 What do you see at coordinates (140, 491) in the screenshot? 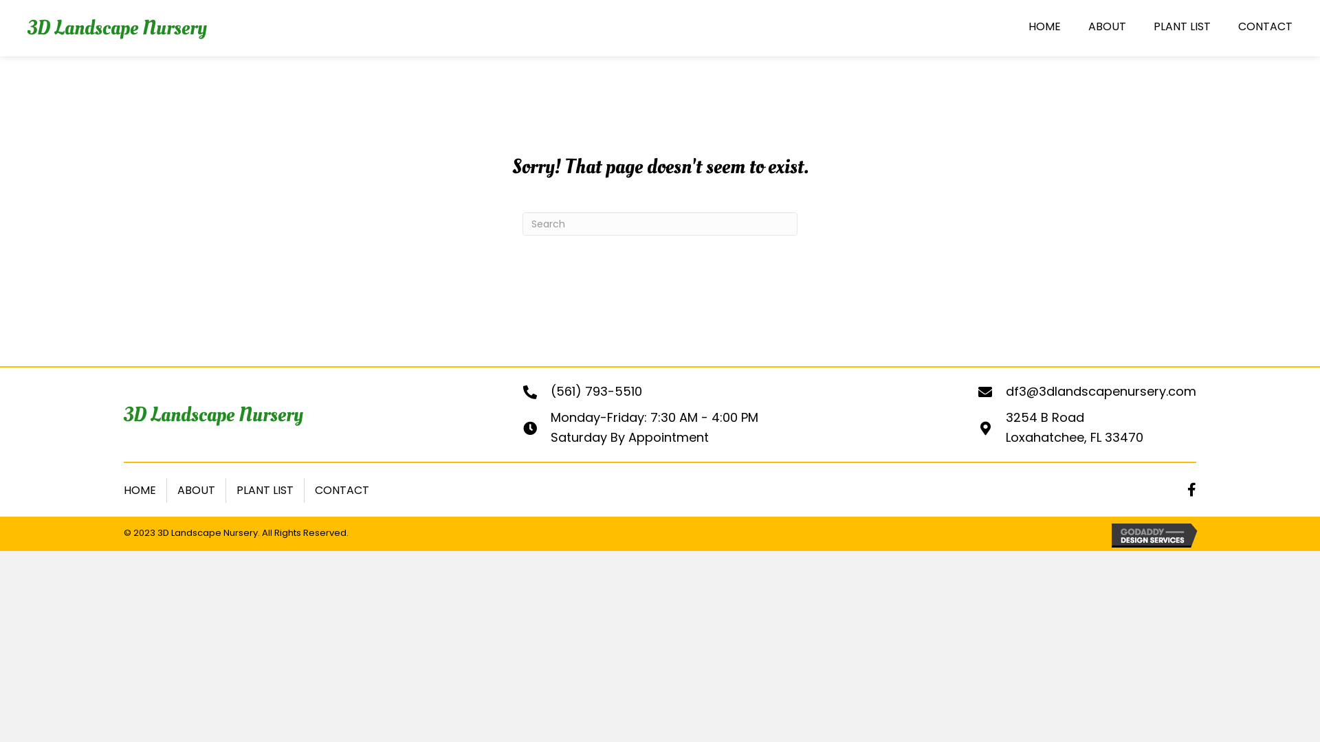
I see `HOME` at bounding box center [140, 491].